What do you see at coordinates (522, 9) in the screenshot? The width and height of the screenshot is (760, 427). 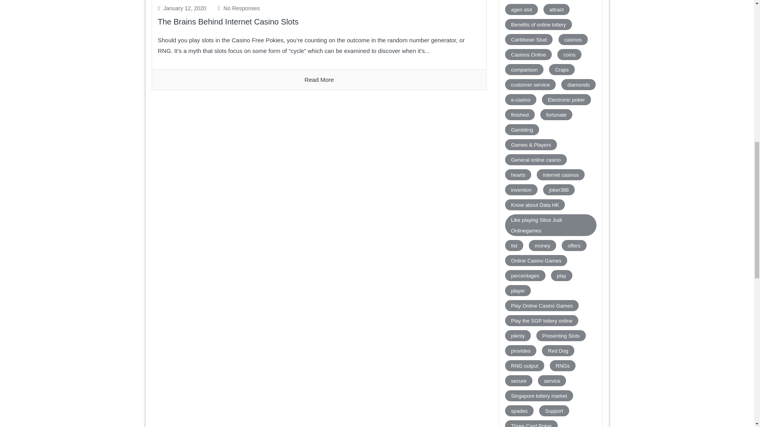 I see `agen slot` at bounding box center [522, 9].